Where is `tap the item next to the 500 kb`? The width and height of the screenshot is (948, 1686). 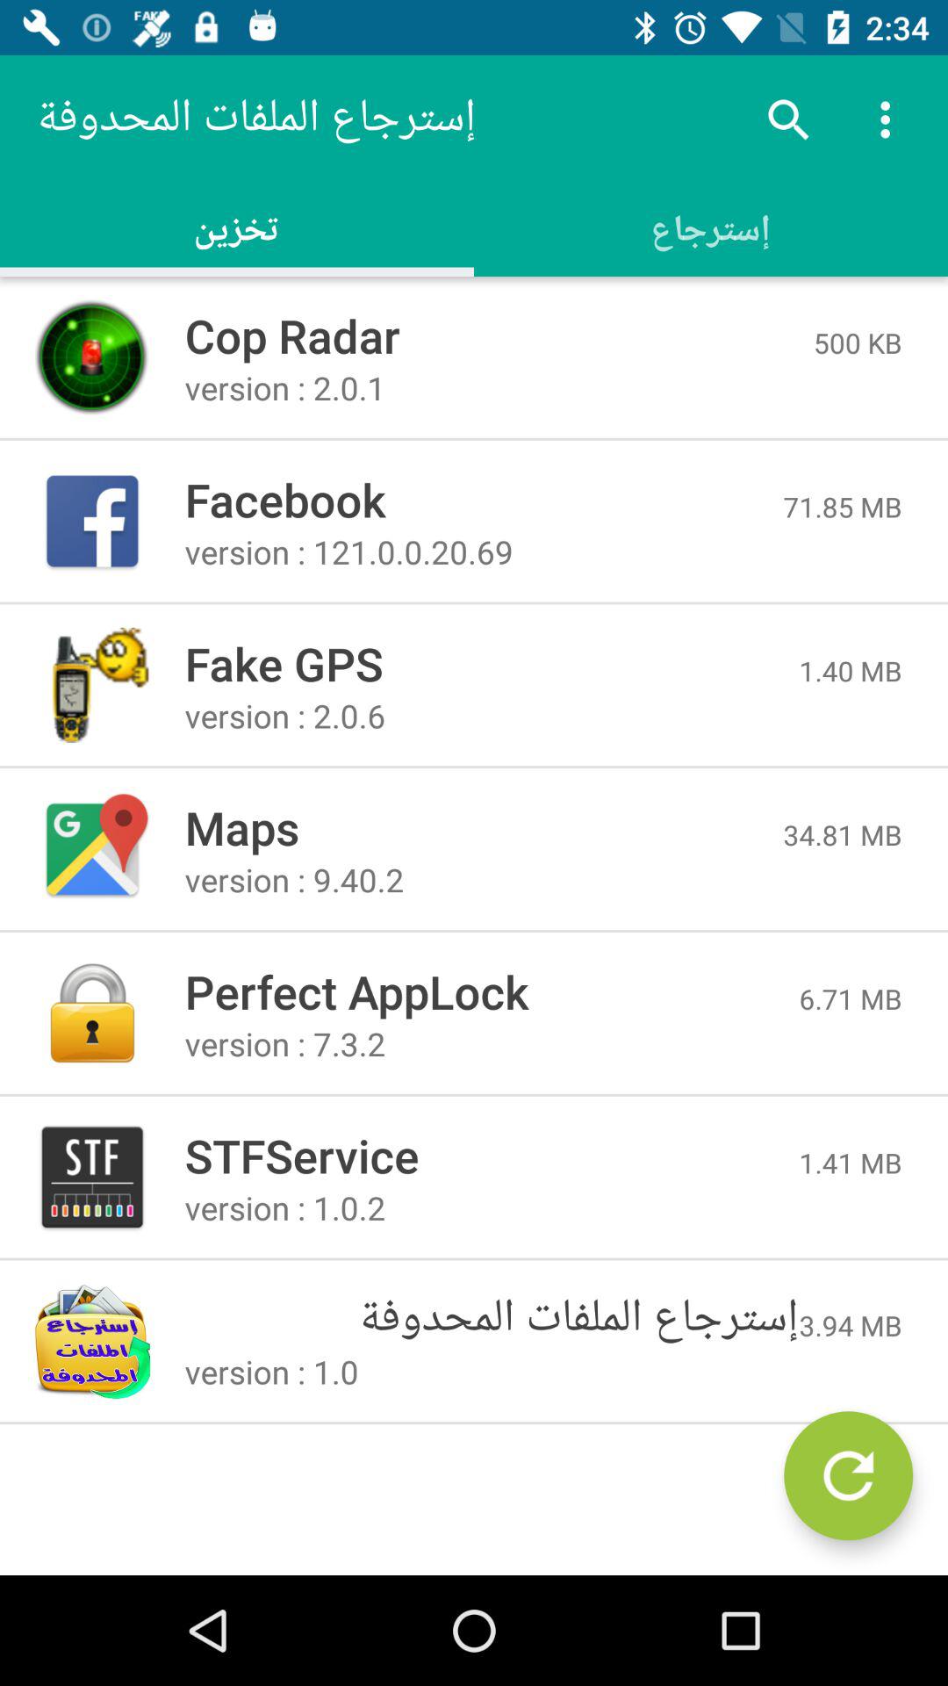 tap the item next to the 500 kb is located at coordinates (499, 335).